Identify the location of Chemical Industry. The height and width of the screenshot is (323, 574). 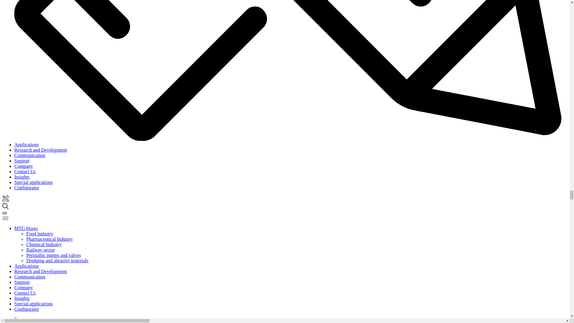
(44, 244).